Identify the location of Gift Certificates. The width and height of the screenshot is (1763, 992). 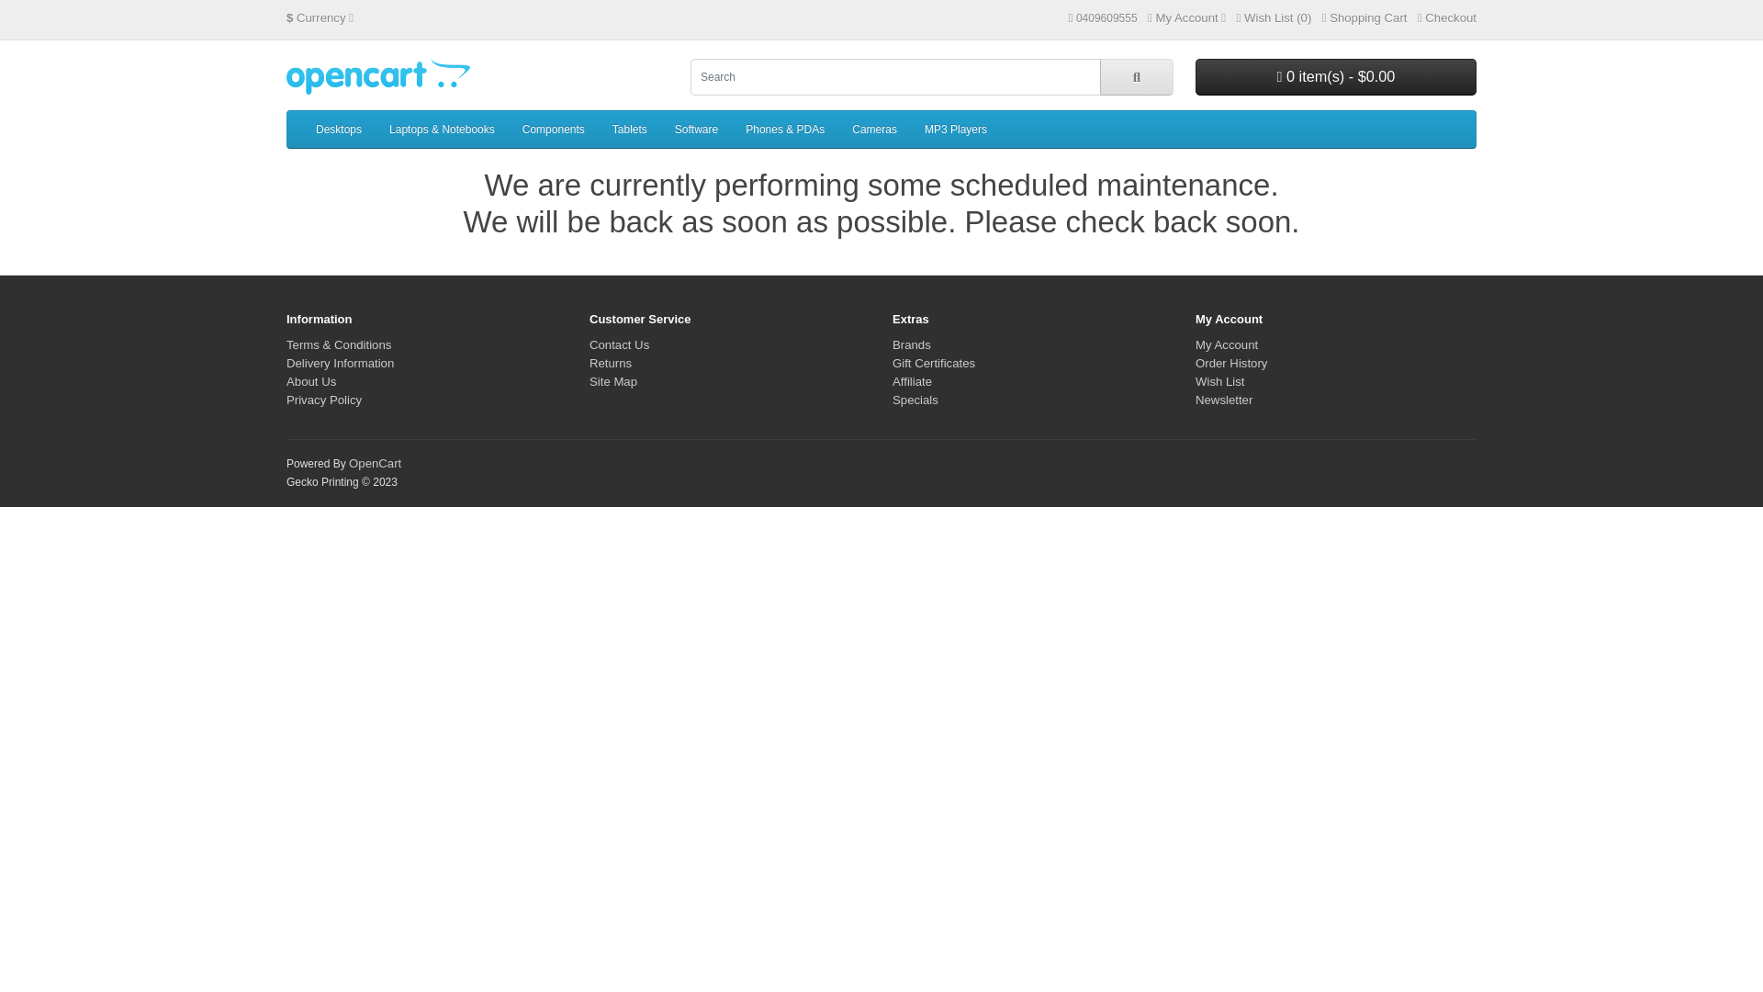
(934, 364).